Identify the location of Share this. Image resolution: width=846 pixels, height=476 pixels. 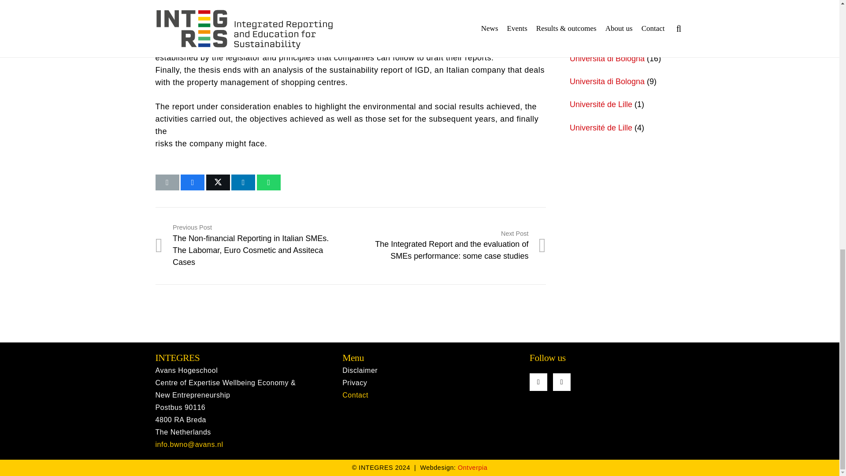
(193, 182).